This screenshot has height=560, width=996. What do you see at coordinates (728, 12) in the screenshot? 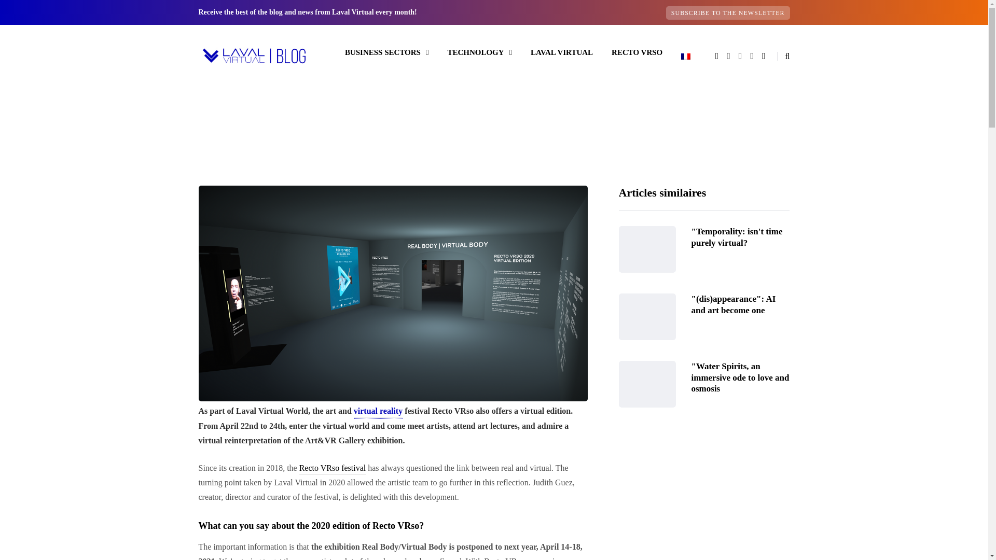
I see `SUBSCRIBE TO THE NEWSLETTER` at bounding box center [728, 12].